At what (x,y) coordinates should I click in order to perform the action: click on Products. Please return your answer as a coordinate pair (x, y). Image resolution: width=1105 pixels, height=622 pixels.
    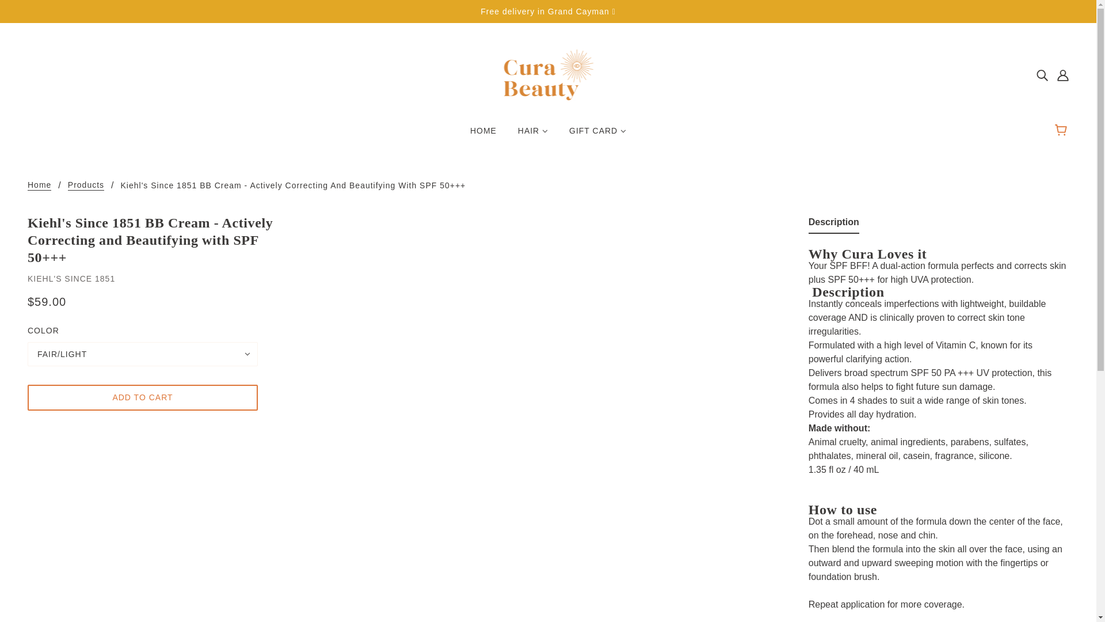
    Looking at the image, I should click on (85, 185).